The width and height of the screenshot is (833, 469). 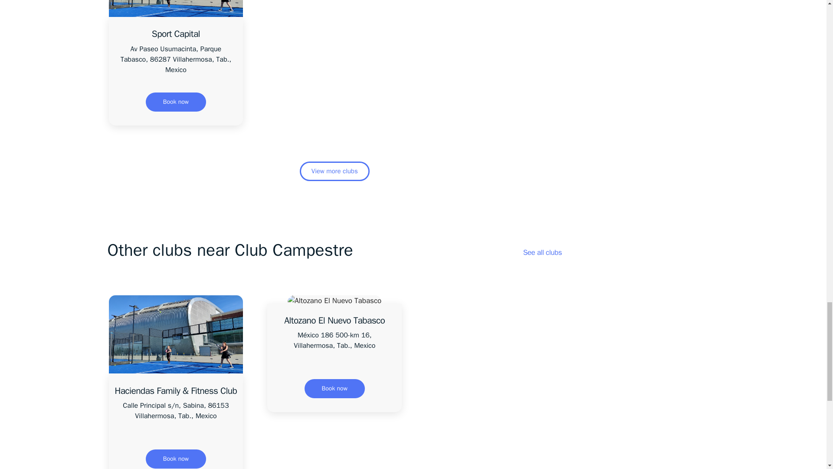 What do you see at coordinates (335, 171) in the screenshot?
I see `View more clubs` at bounding box center [335, 171].